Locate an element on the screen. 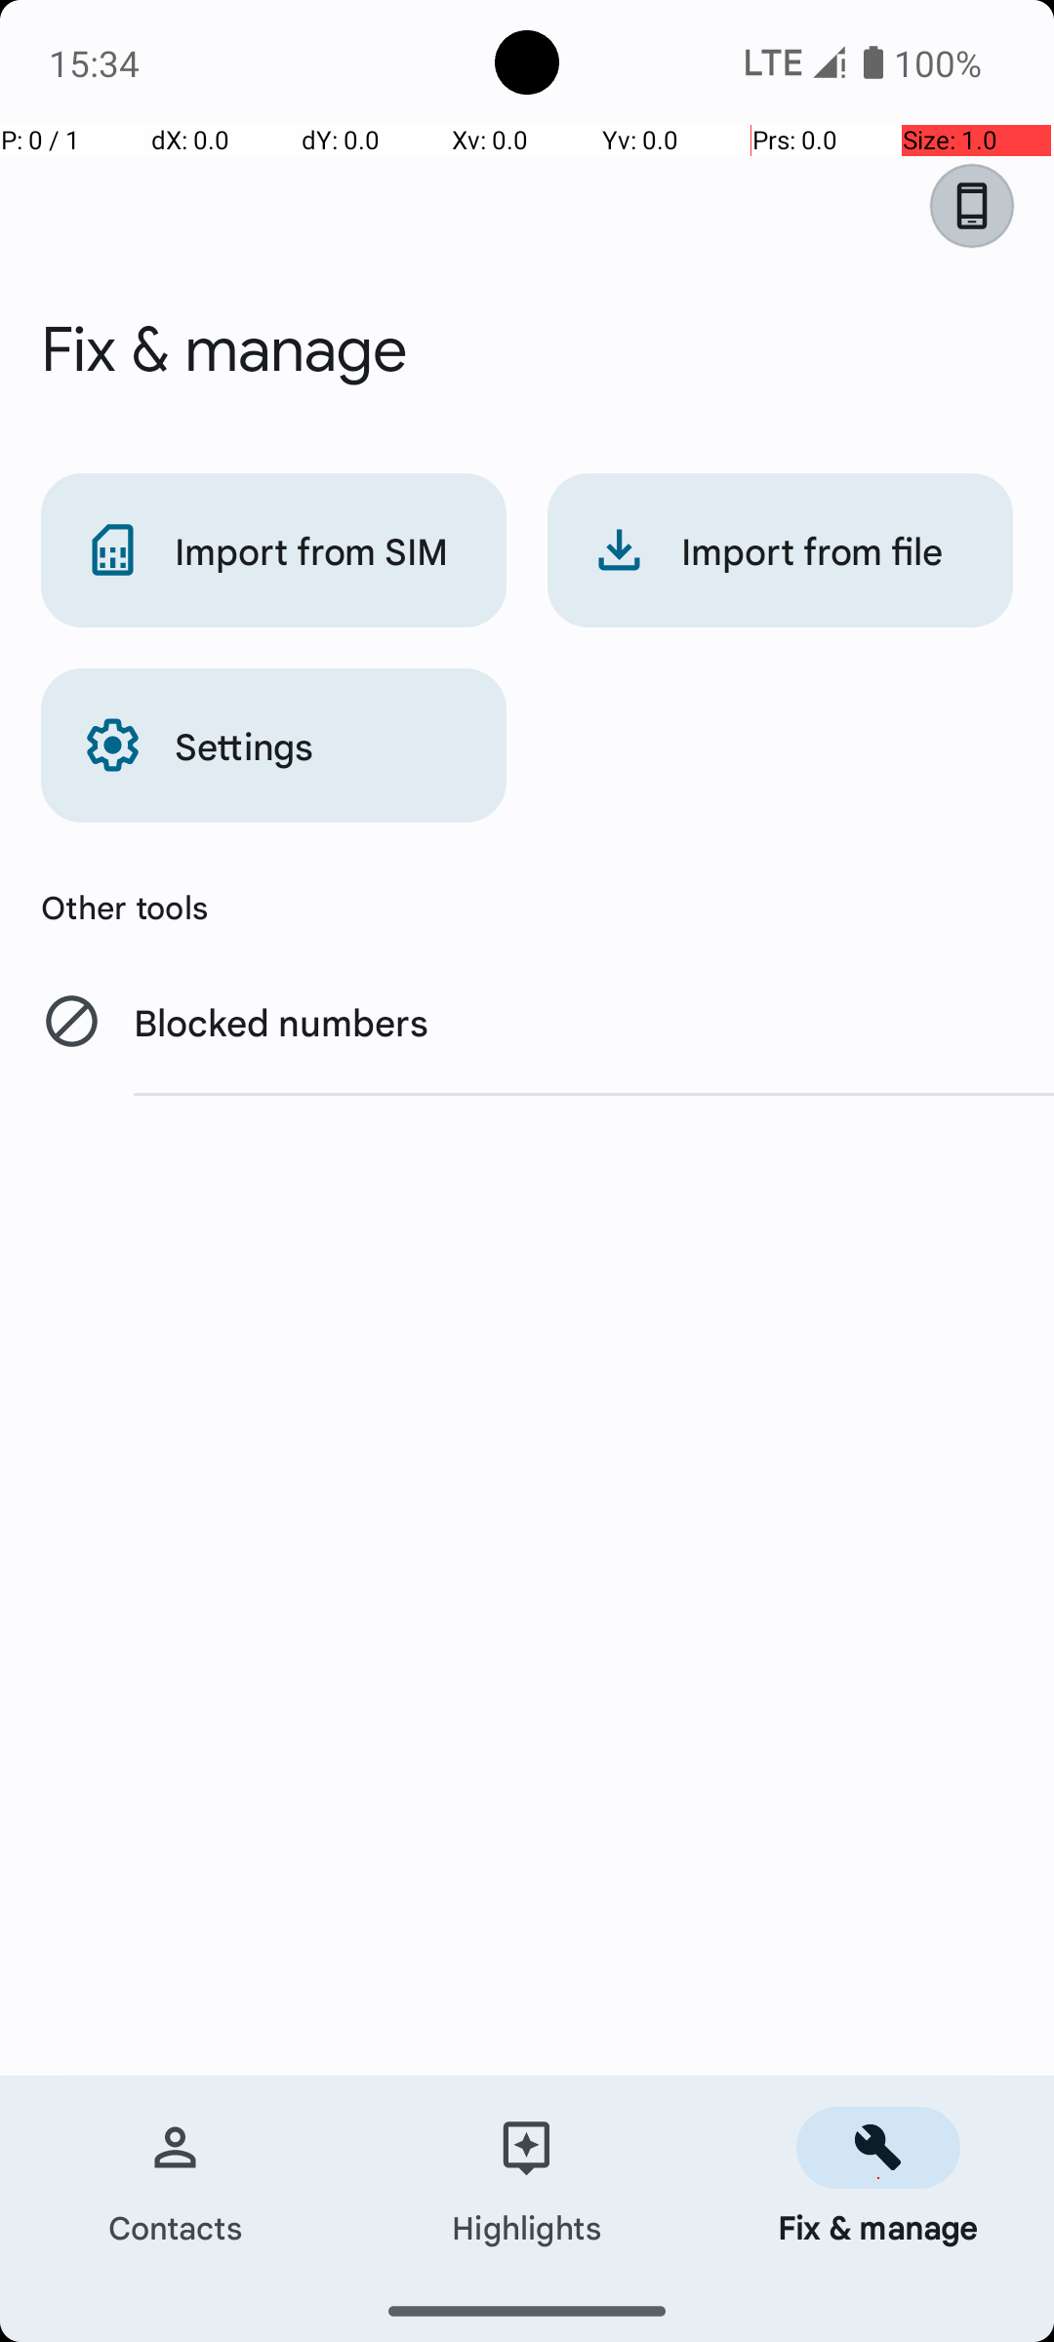 The height and width of the screenshot is (2342, 1054). Import from file is located at coordinates (781, 550).